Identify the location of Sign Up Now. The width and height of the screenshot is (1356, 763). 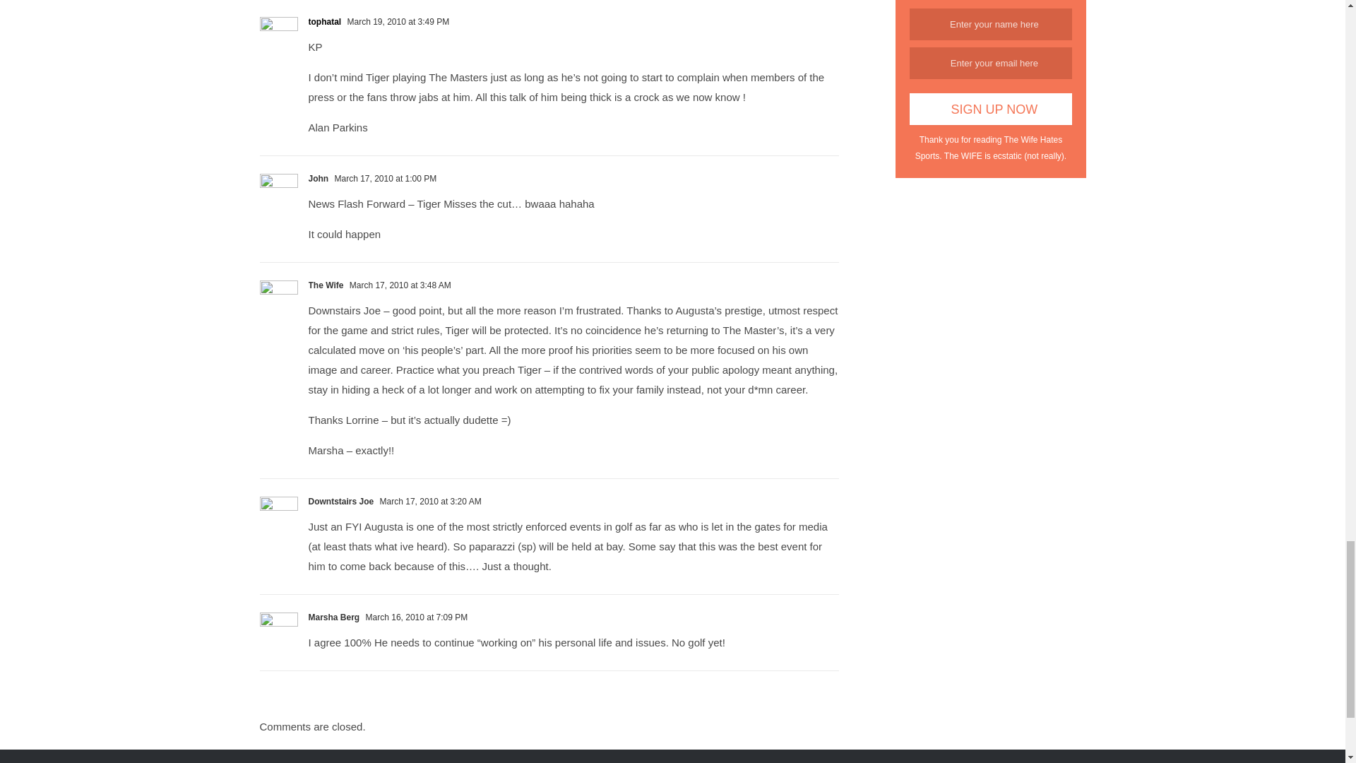
(990, 109).